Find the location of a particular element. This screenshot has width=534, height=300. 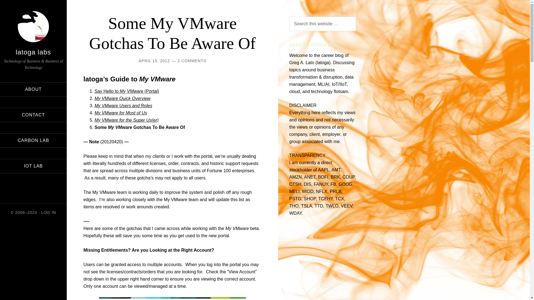

LOG IN is located at coordinates (48, 212).